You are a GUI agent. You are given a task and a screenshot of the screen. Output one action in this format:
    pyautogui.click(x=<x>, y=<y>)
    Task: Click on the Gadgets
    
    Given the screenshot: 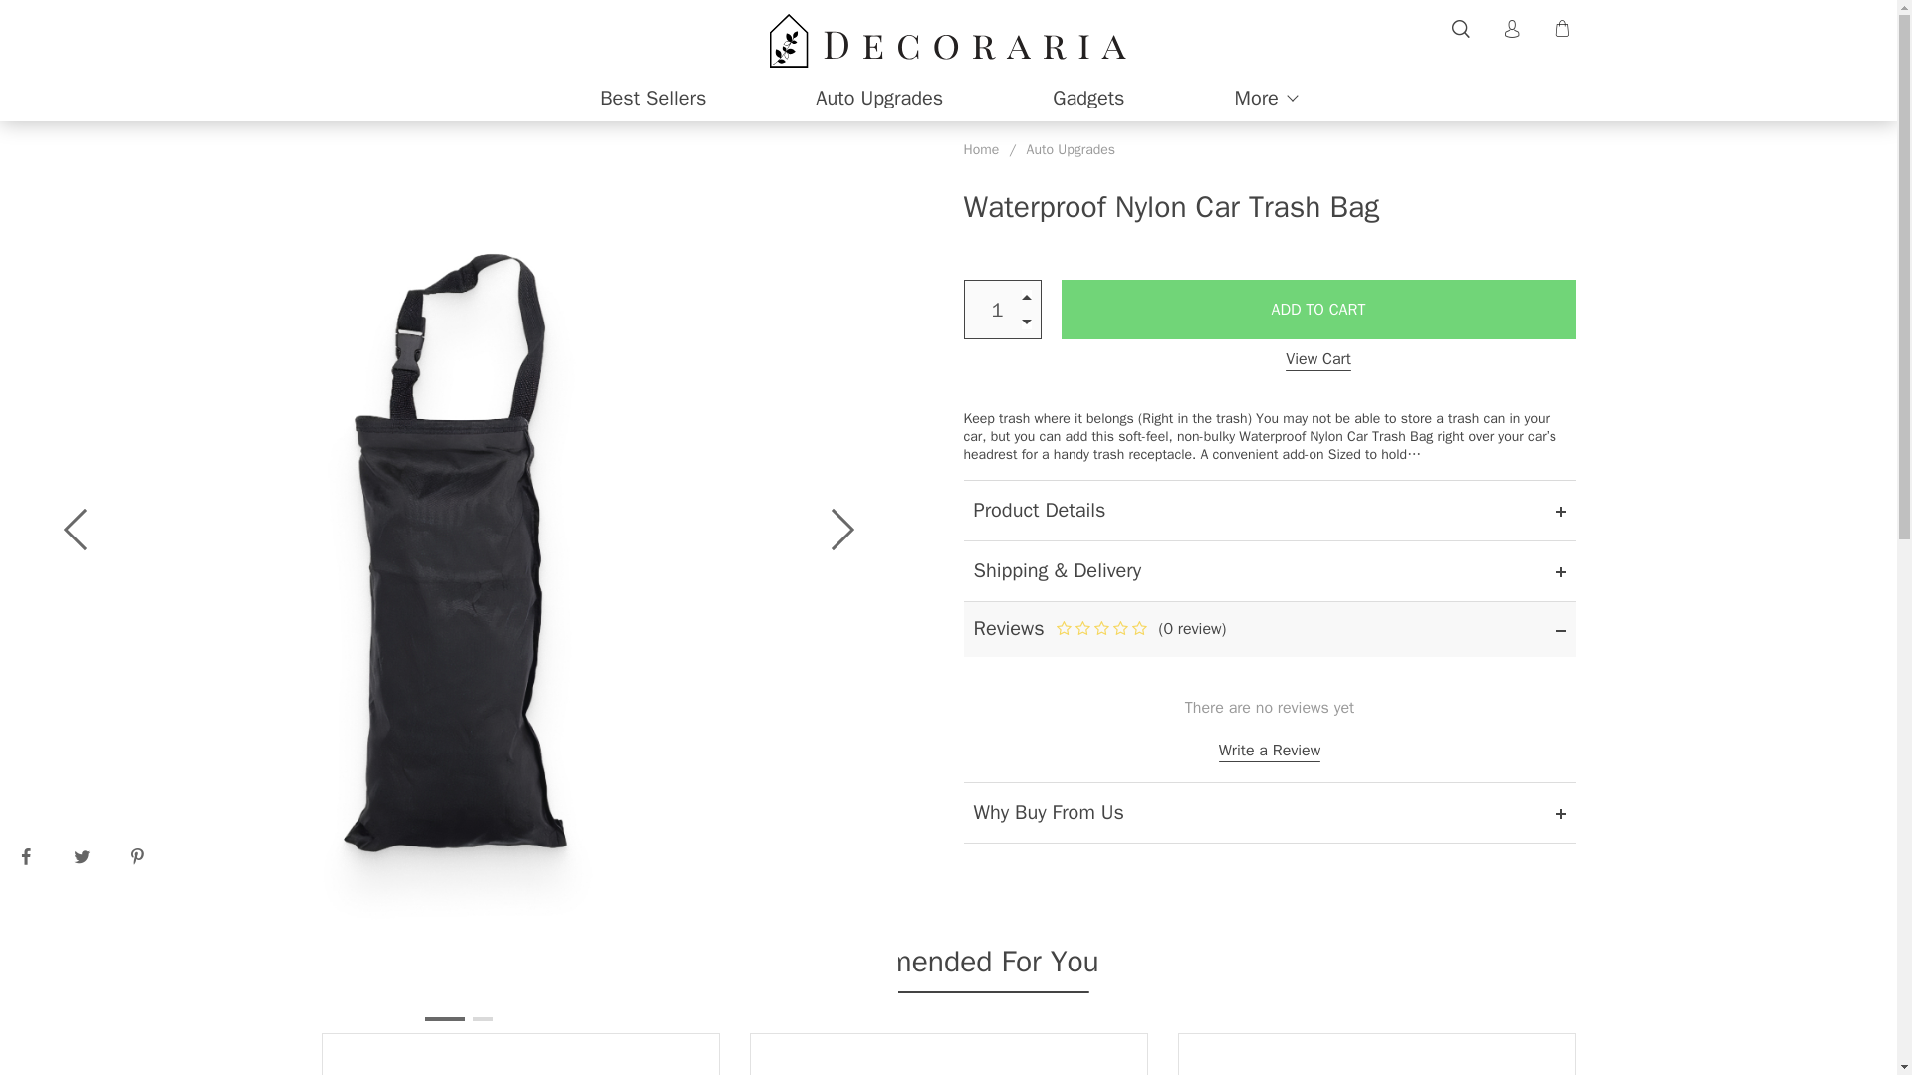 What is the action you would take?
    pyautogui.click(x=520, y=1053)
    